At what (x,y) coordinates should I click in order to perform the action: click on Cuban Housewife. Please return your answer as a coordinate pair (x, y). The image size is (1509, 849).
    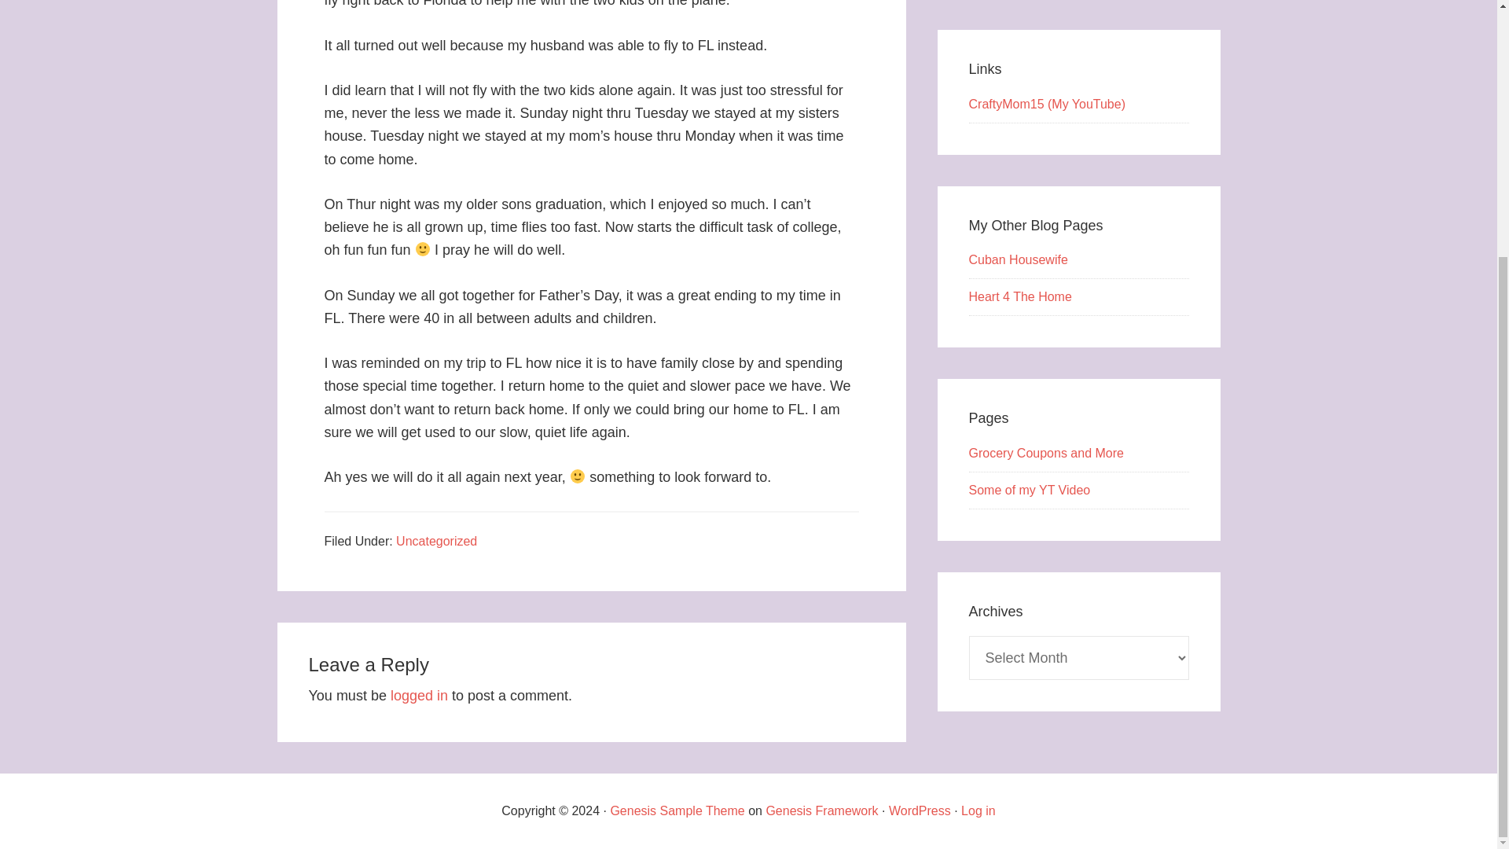
    Looking at the image, I should click on (1017, 259).